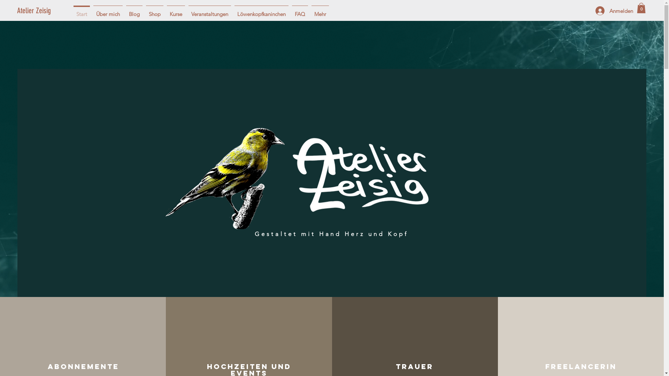 Image resolution: width=669 pixels, height=376 pixels. Describe the element at coordinates (134, 11) in the screenshot. I see `Blog` at that location.